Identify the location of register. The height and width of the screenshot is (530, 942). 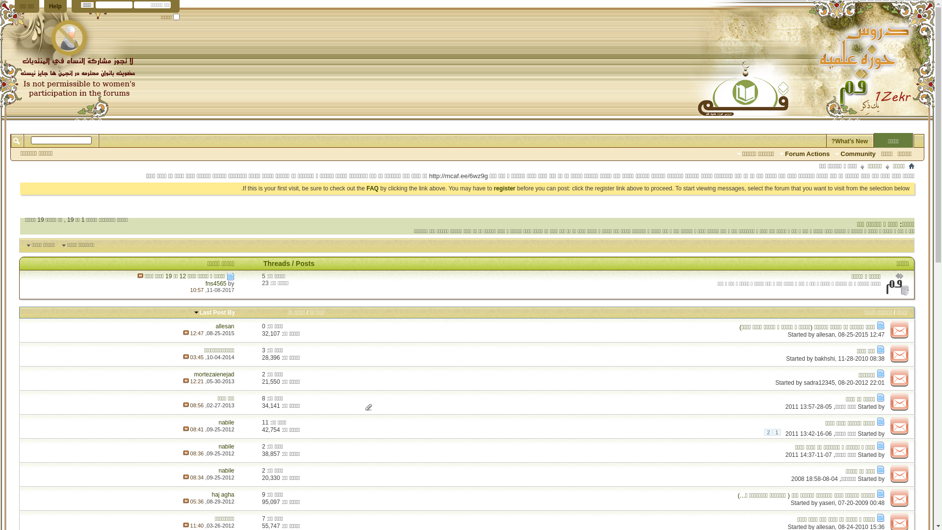
(504, 188).